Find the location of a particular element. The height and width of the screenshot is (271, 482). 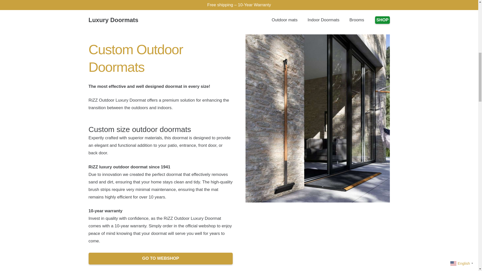

Custom Outdoor Doormats is located at coordinates (135, 58).